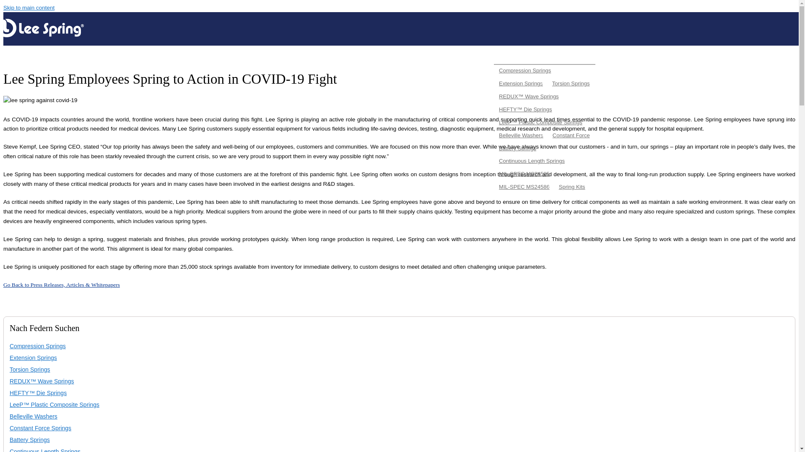  What do you see at coordinates (29, 8) in the screenshot?
I see `Skip to main content` at bounding box center [29, 8].